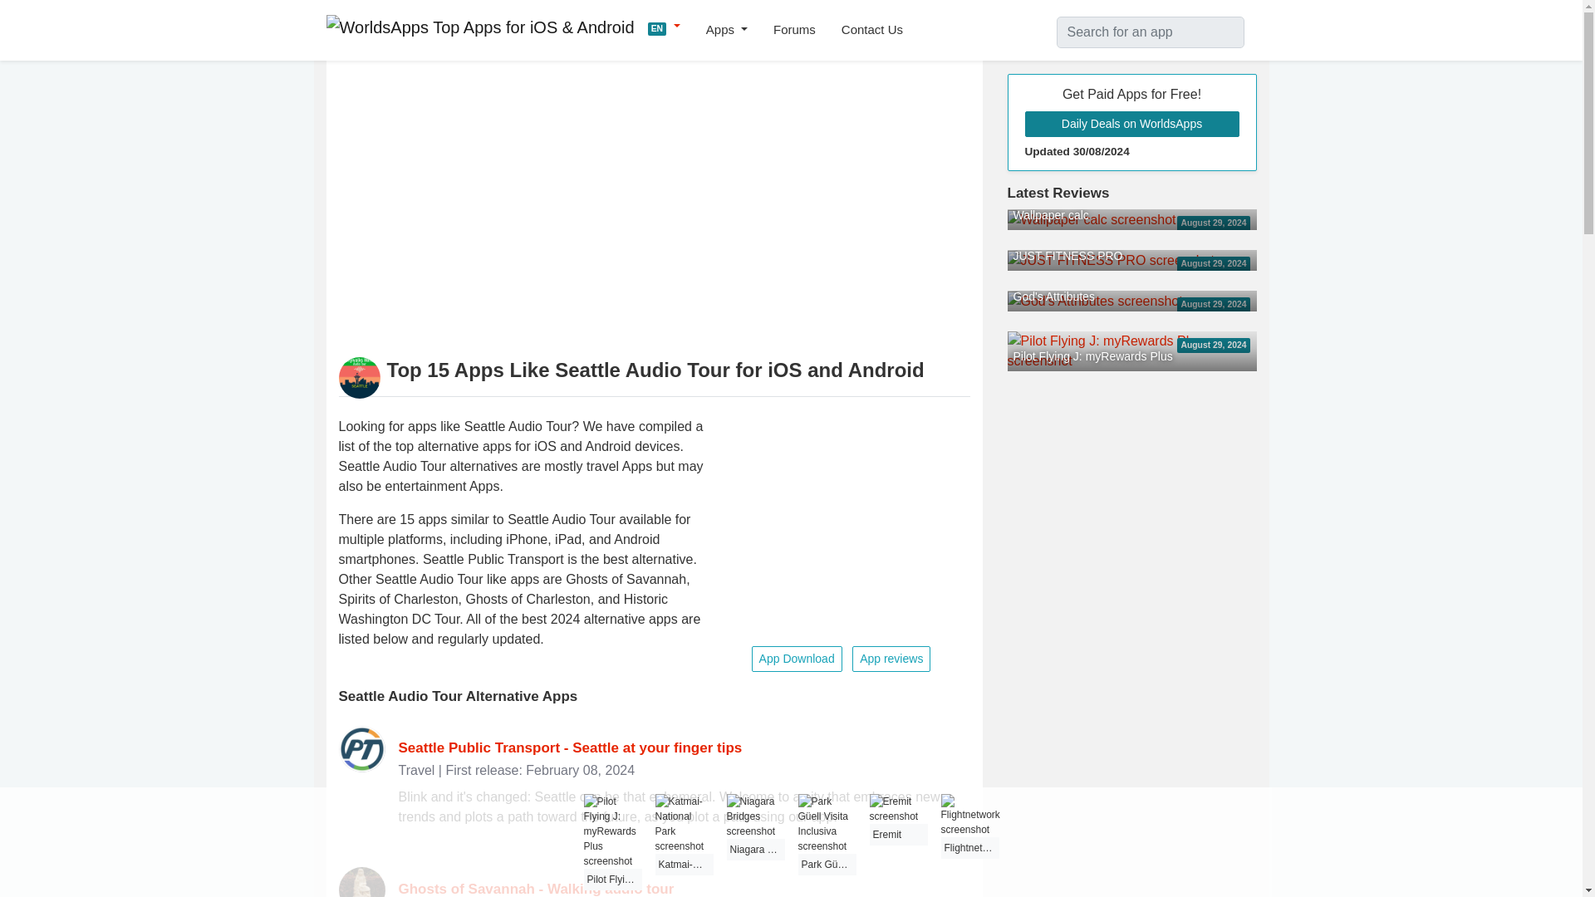  What do you see at coordinates (537, 889) in the screenshot?
I see `Ghosts of Savannah - Walking audio tour` at bounding box center [537, 889].